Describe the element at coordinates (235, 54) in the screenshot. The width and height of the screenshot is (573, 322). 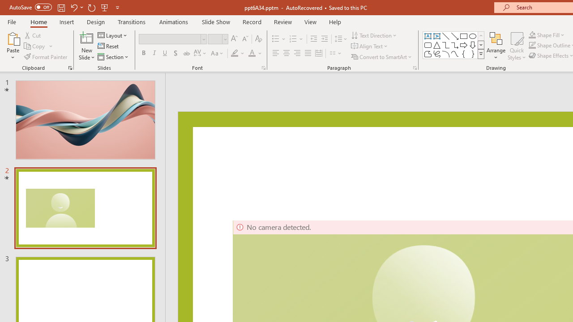
I see `Text Highlight Color` at that location.